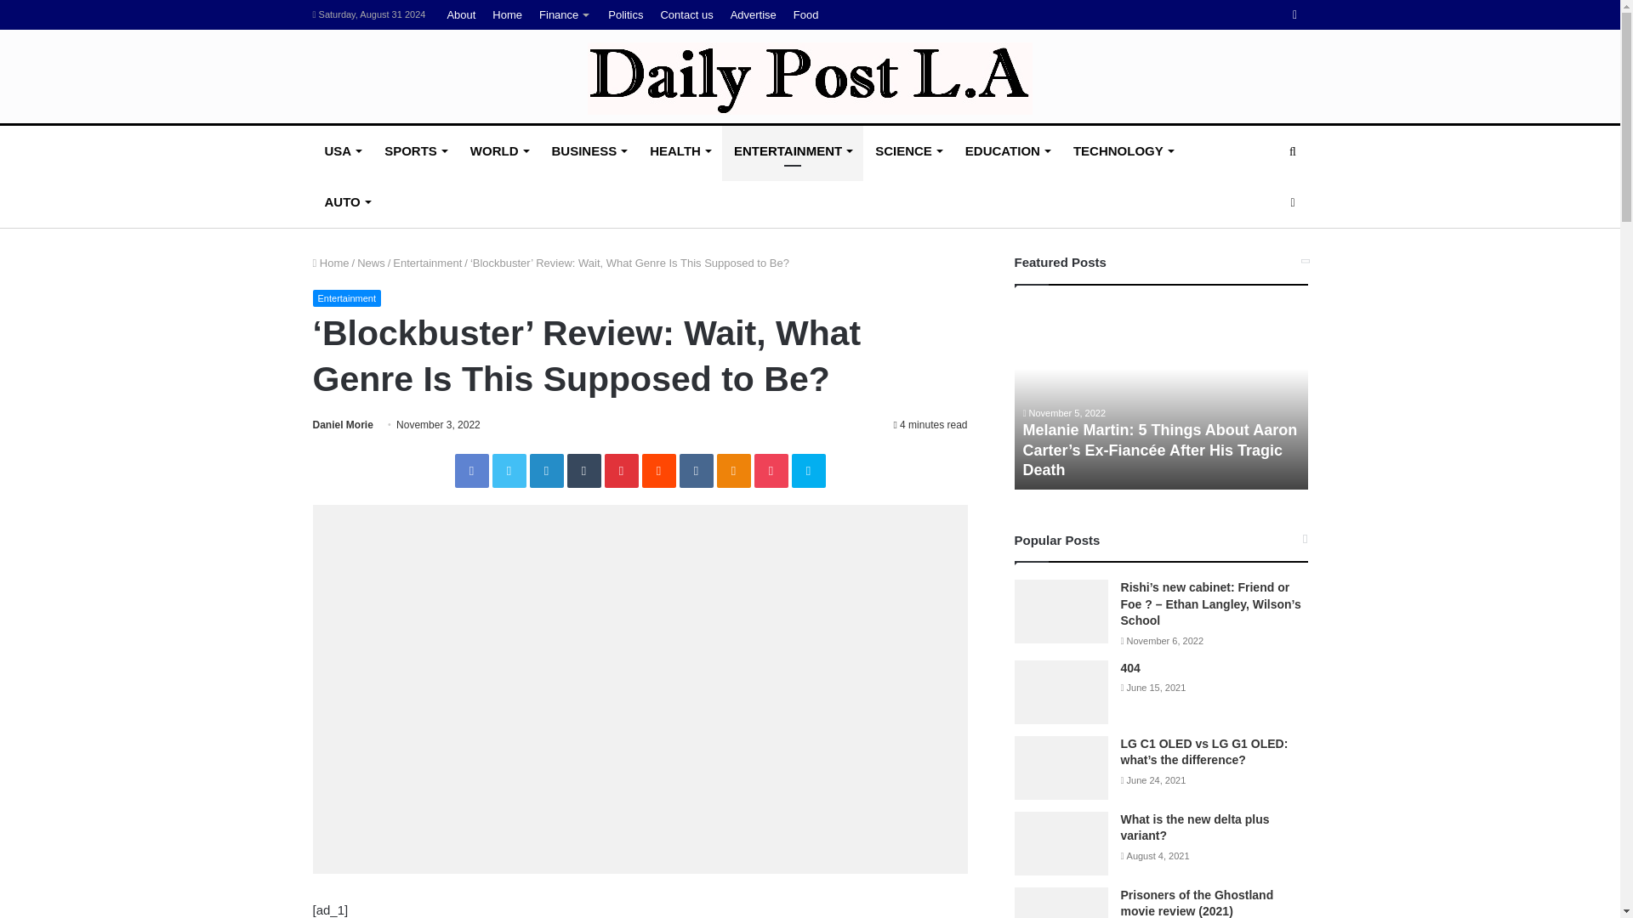  I want to click on Contact us, so click(686, 14).